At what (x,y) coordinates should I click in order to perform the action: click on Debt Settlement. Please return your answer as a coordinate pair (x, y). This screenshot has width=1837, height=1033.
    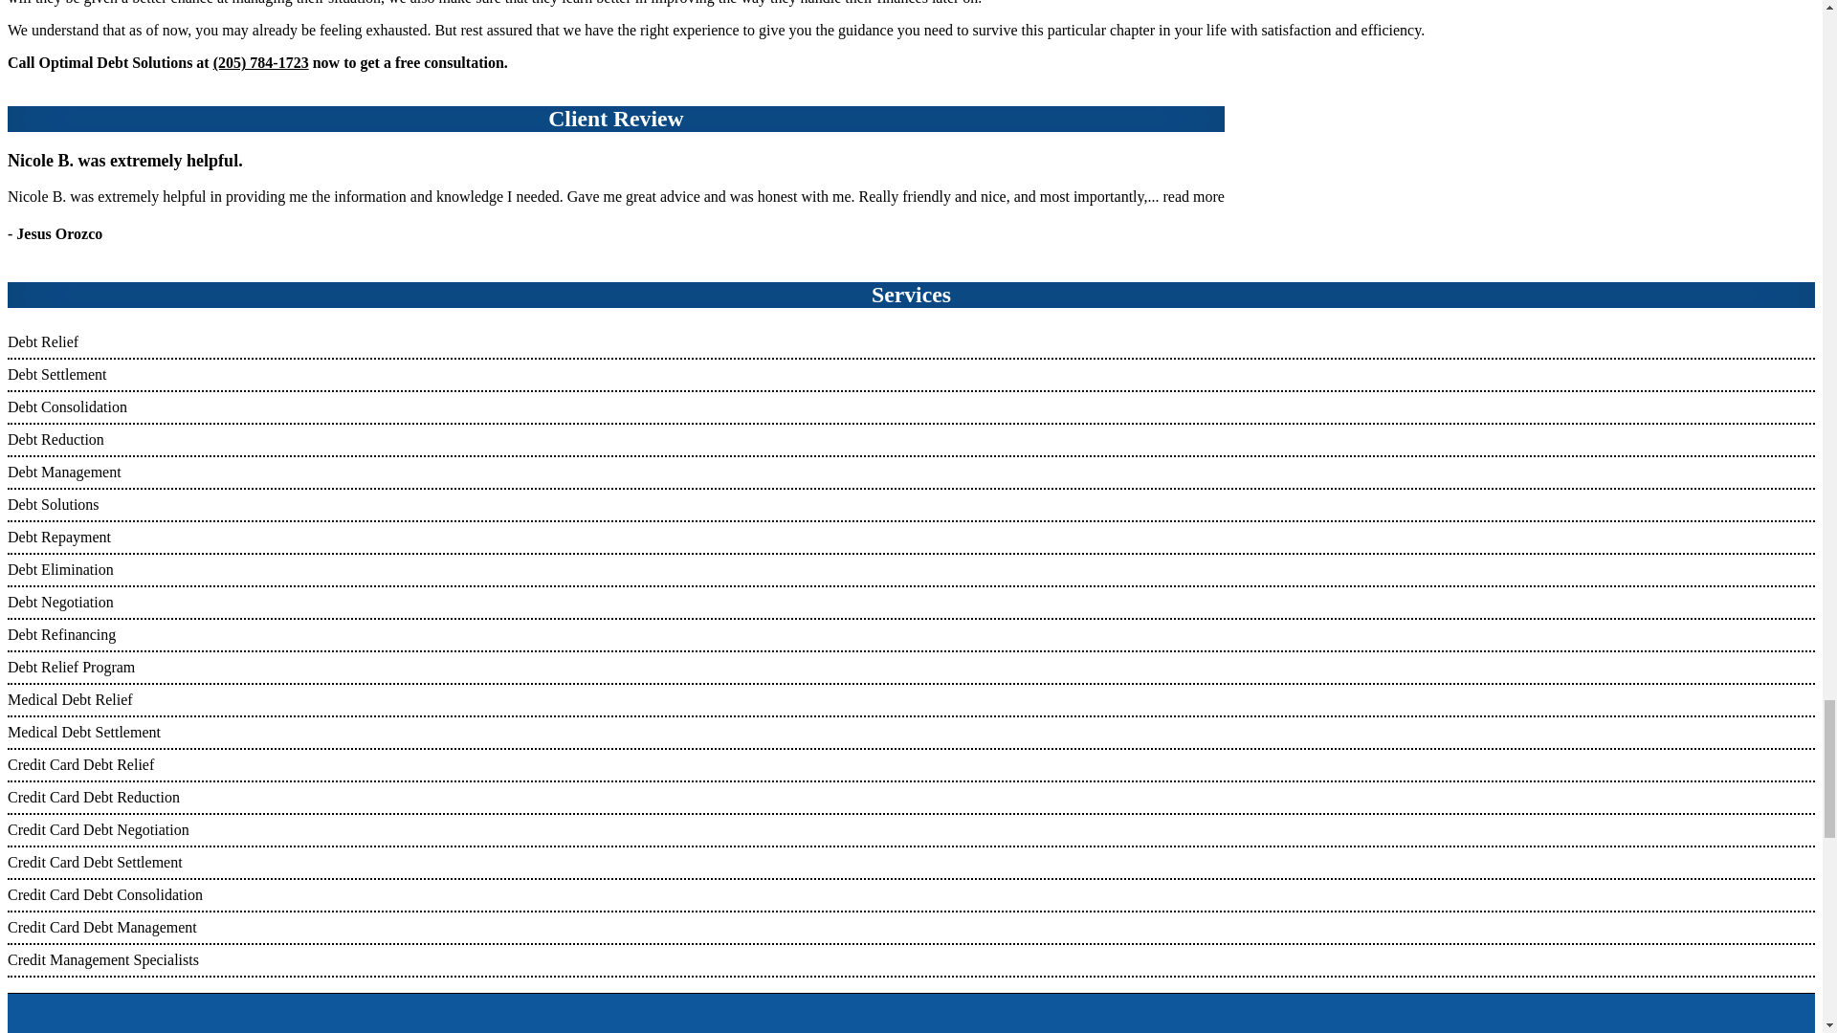
    Looking at the image, I should click on (56, 374).